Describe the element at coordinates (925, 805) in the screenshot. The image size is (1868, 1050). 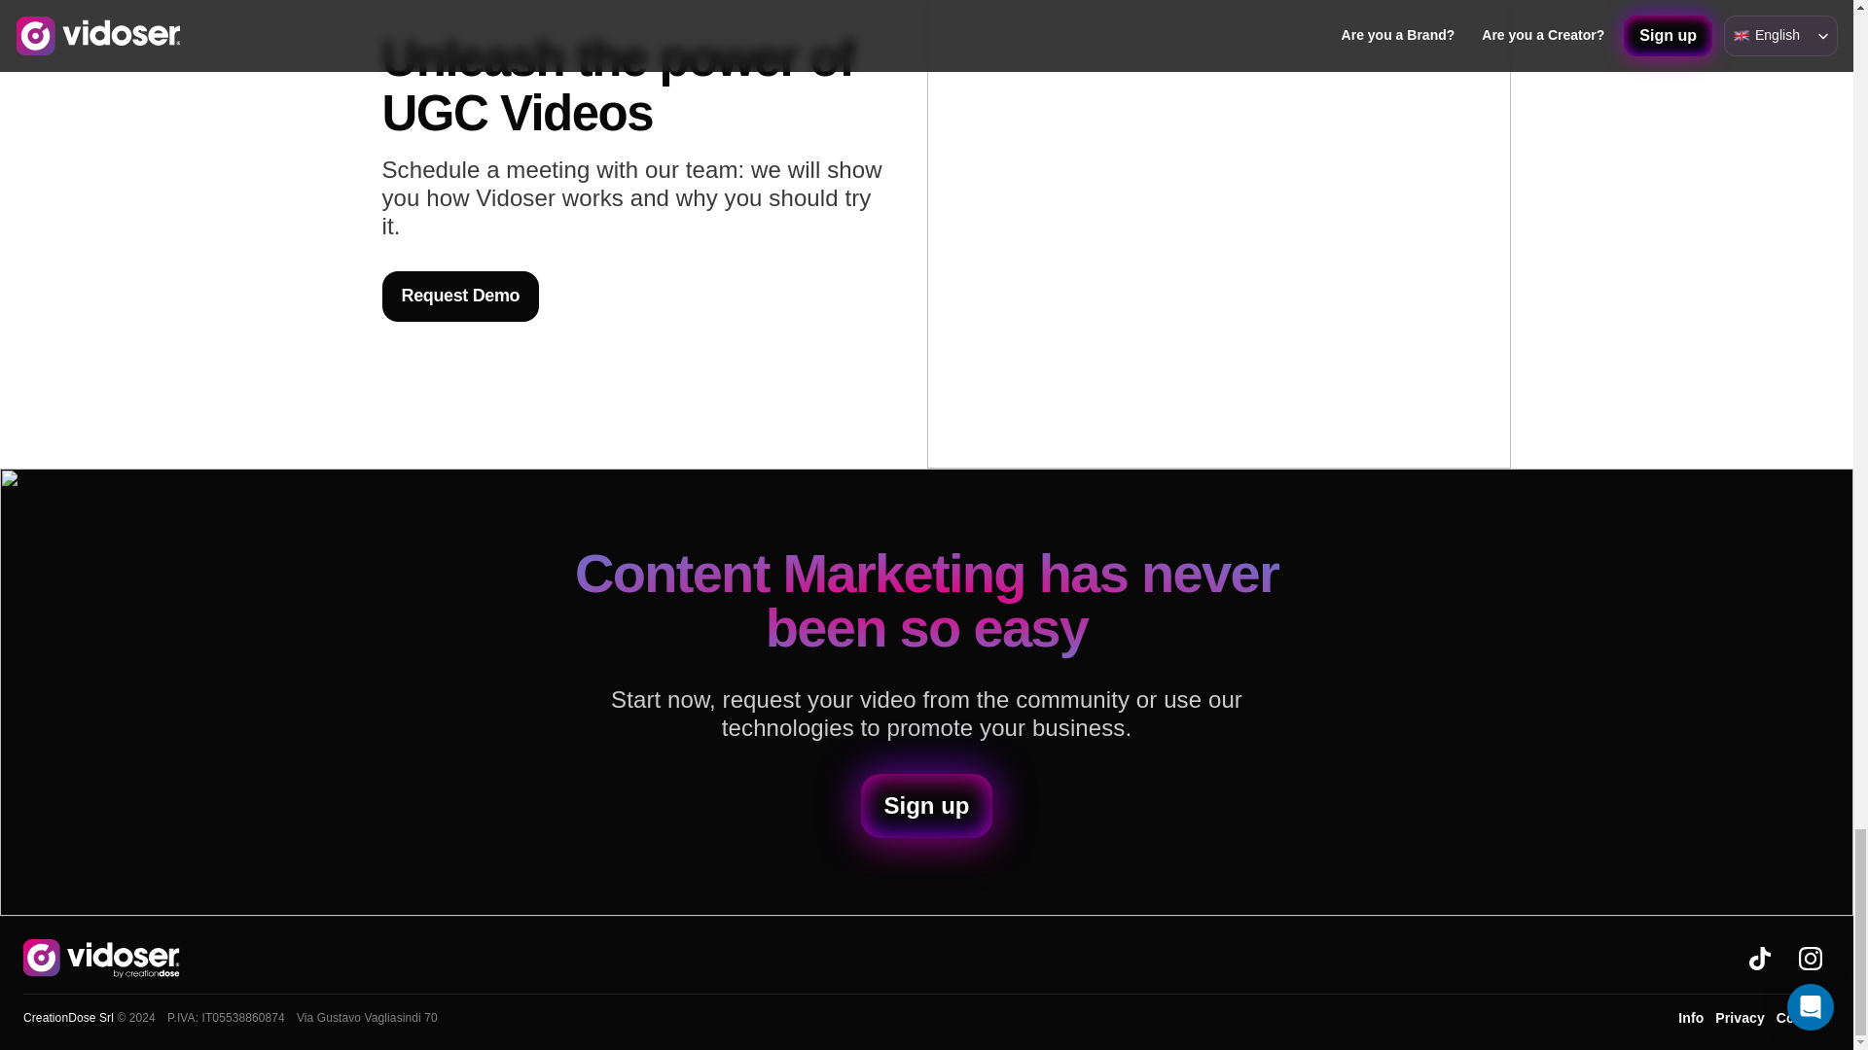
I see `Sign up` at that location.